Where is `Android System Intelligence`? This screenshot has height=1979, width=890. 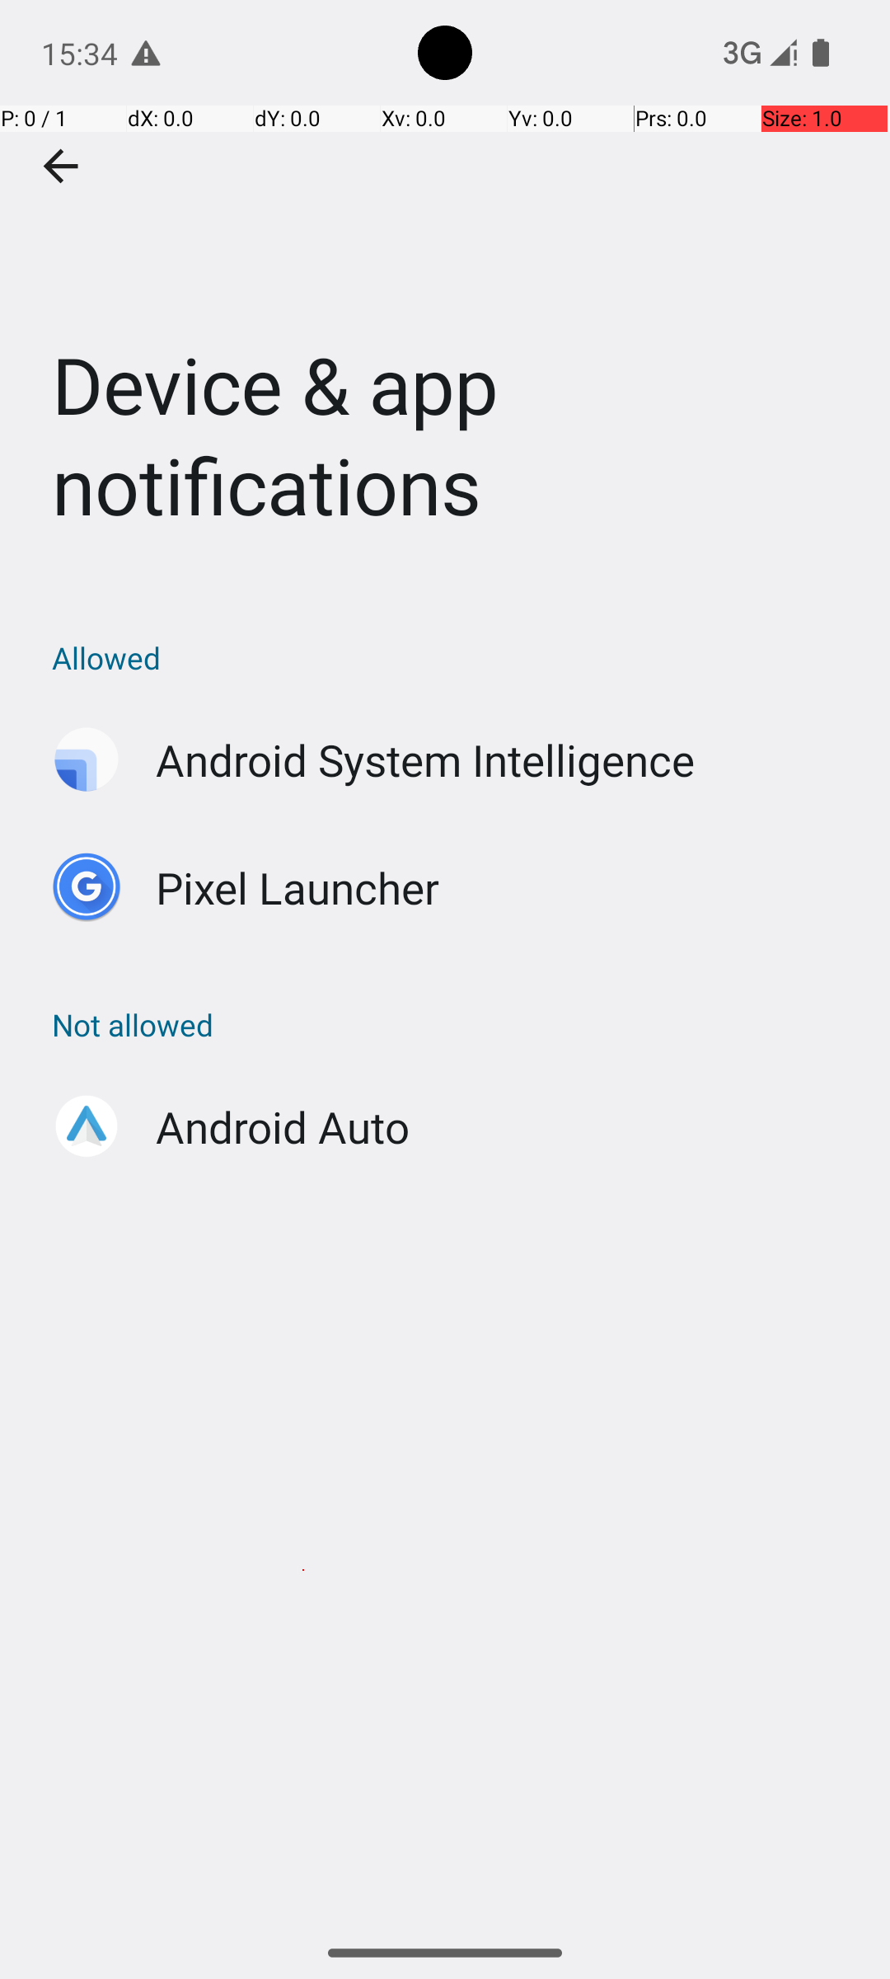
Android System Intelligence is located at coordinates (425, 760).